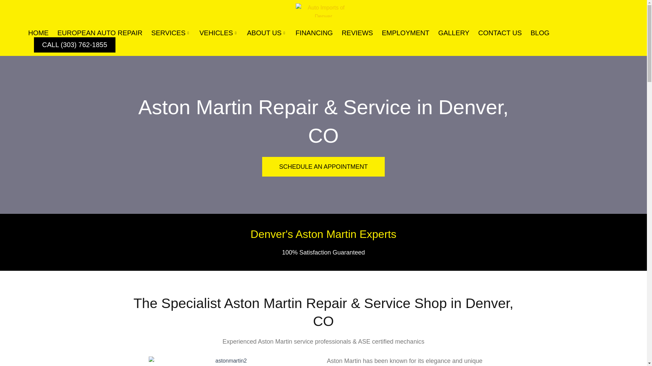  I want to click on GALLERY, so click(454, 33).